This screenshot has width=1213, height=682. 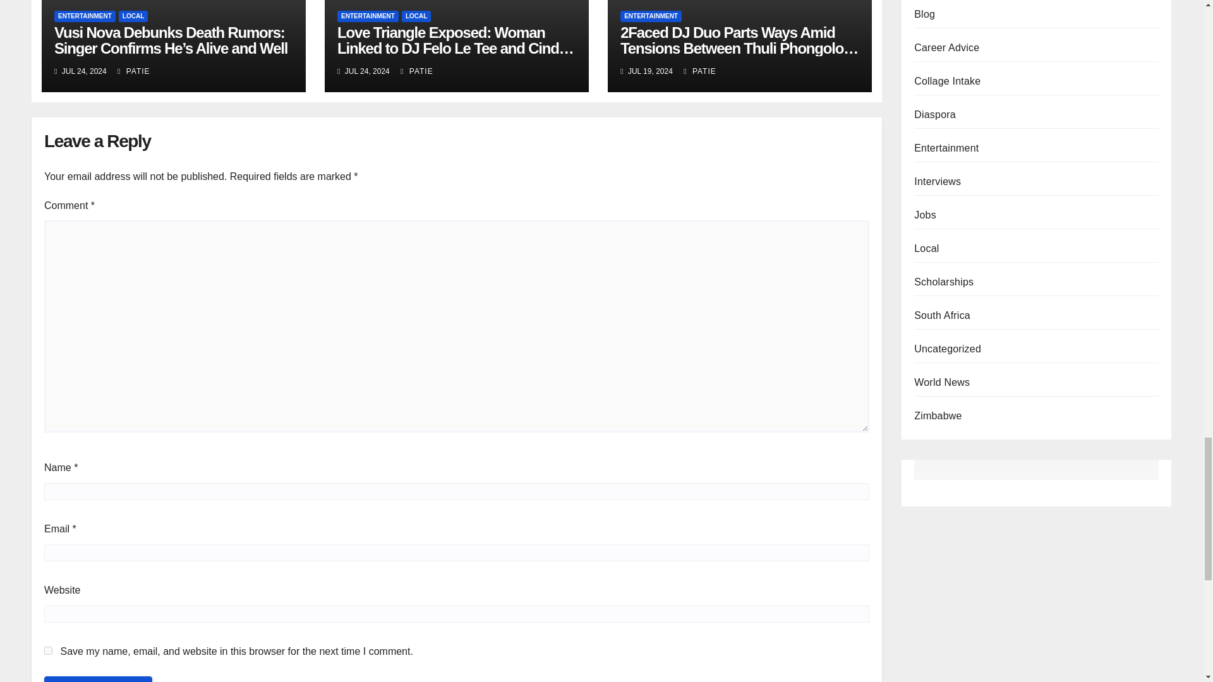 What do you see at coordinates (98, 679) in the screenshot?
I see `Post Comment` at bounding box center [98, 679].